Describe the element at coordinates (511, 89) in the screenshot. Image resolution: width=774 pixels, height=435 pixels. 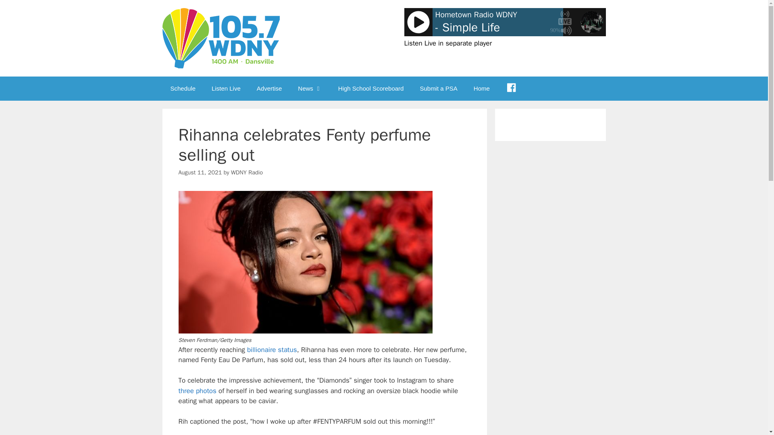
I see `Menu Item` at that location.